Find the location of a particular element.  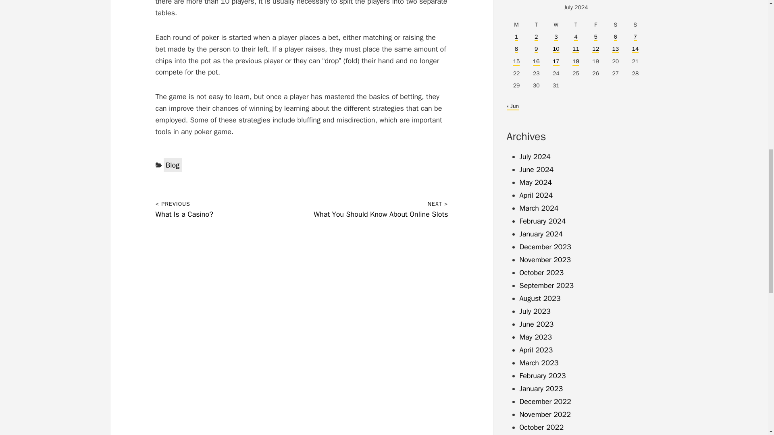

16 is located at coordinates (536, 62).